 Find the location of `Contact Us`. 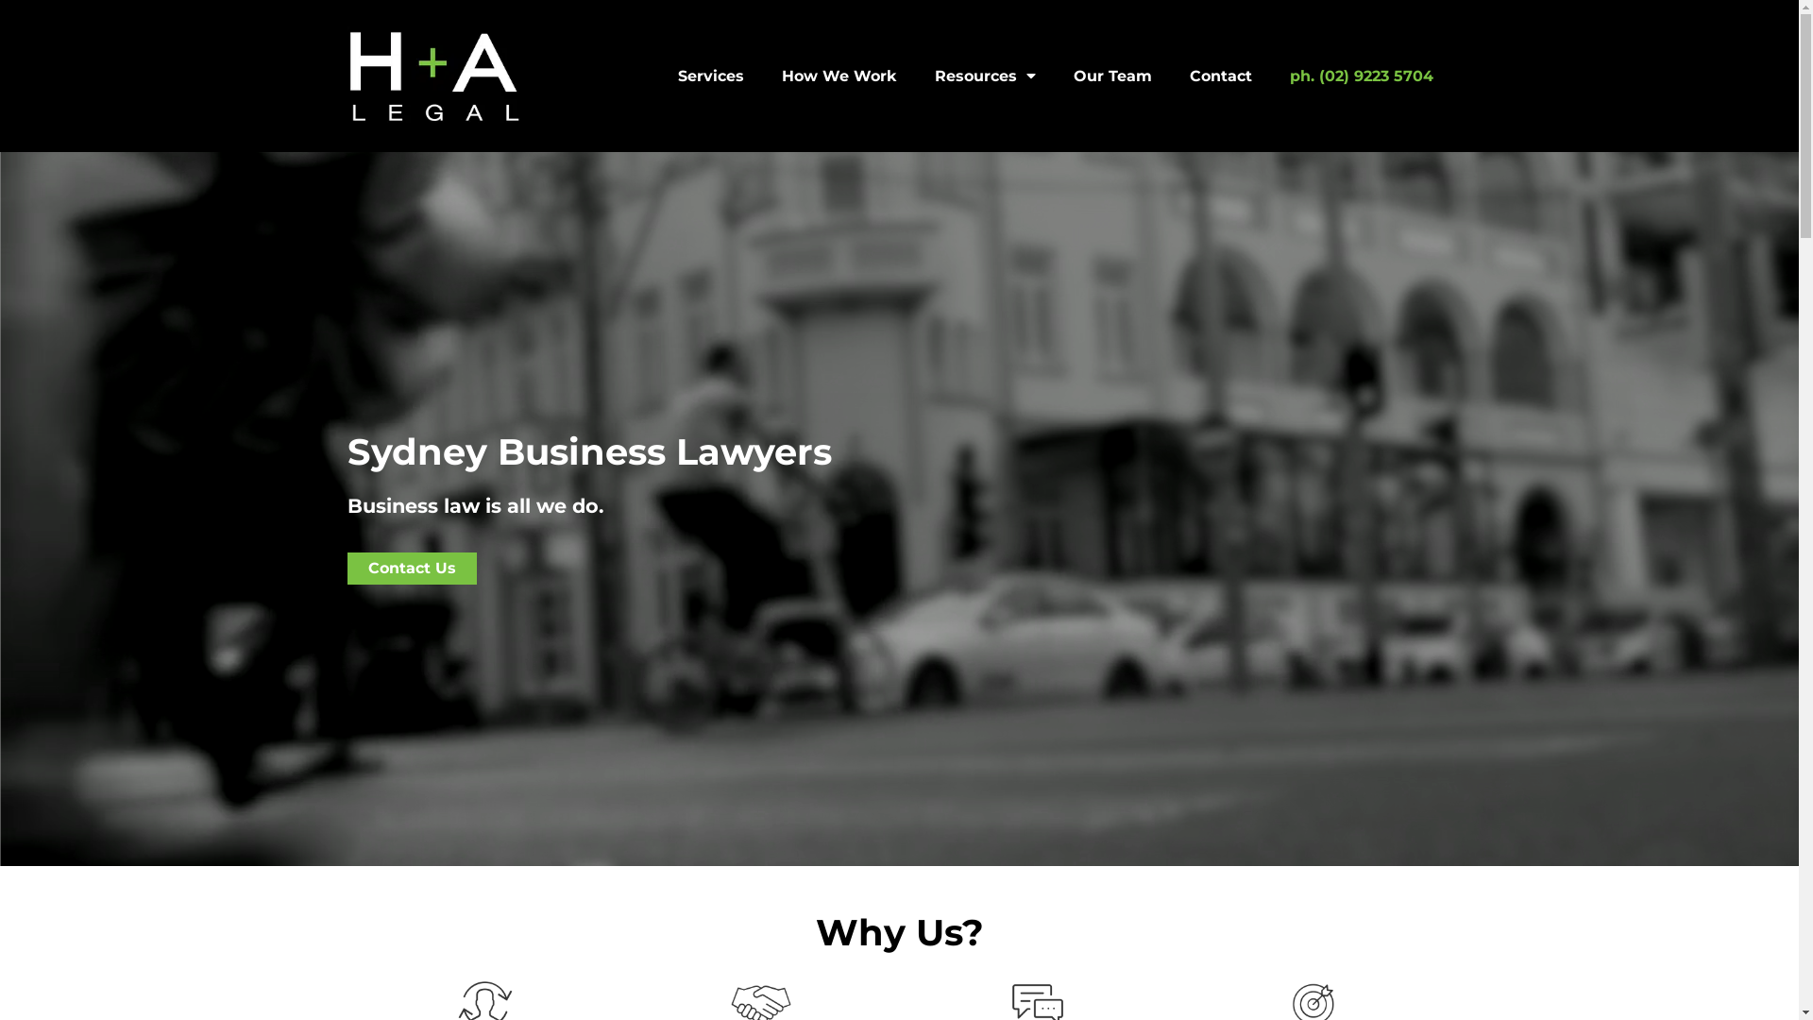

Contact Us is located at coordinates (412, 569).